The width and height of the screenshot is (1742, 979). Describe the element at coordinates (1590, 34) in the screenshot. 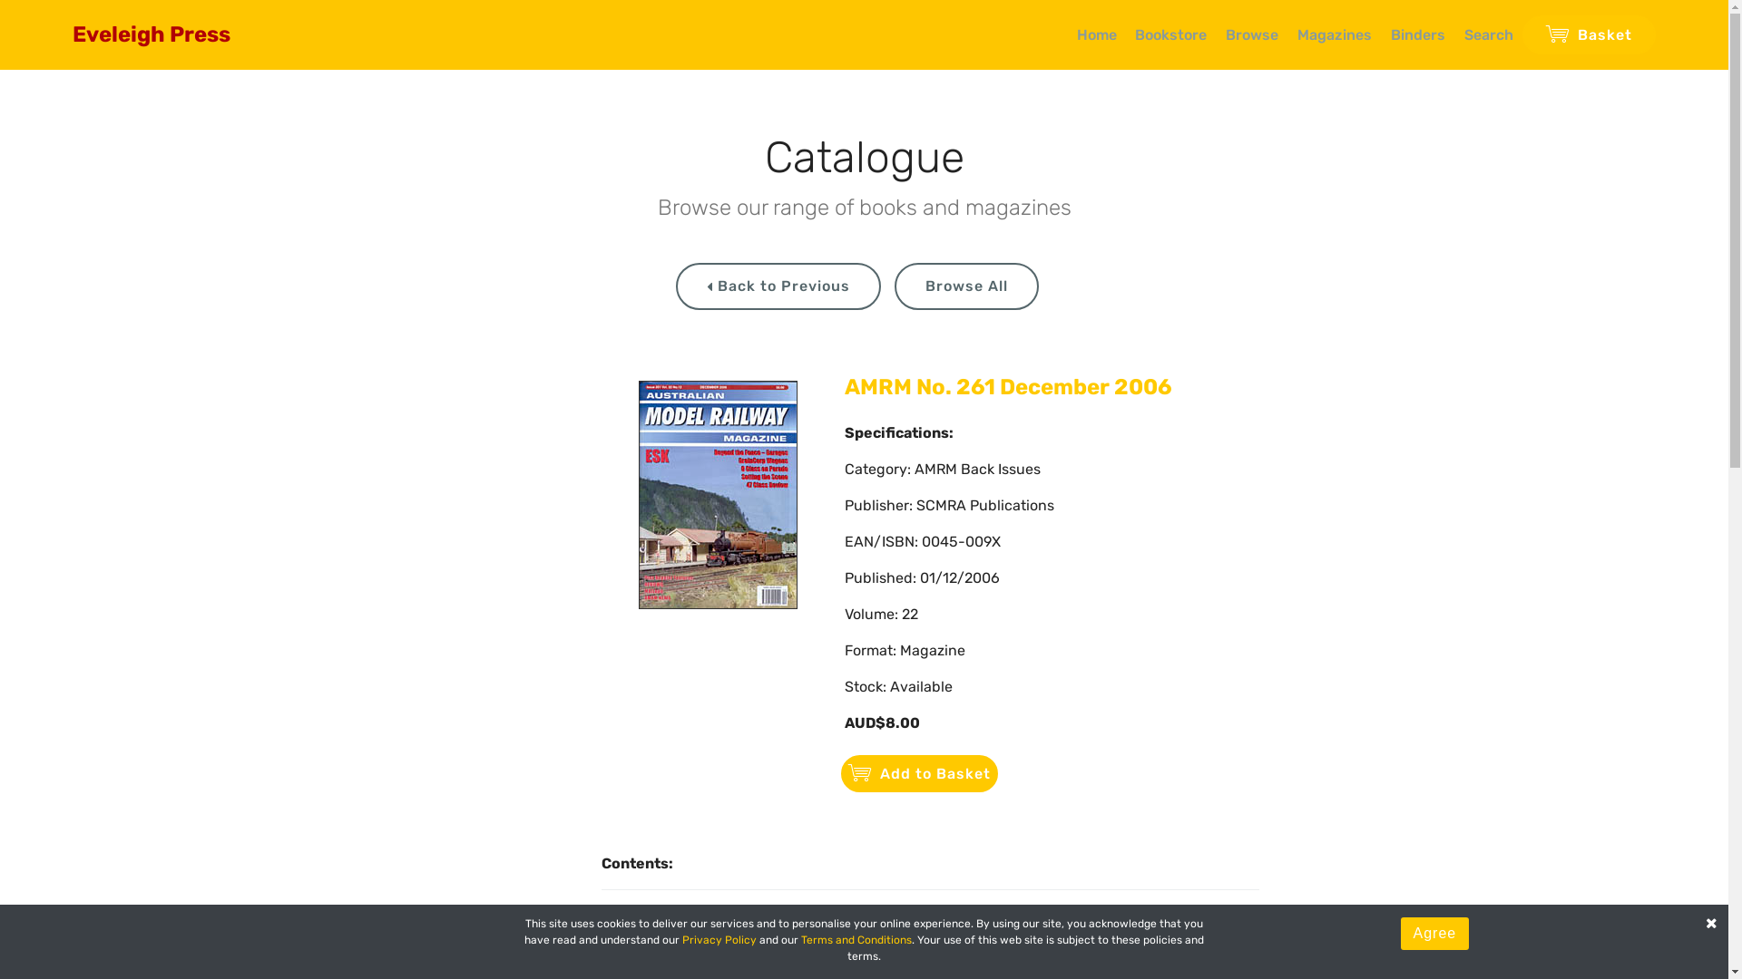

I see `Basket` at that location.